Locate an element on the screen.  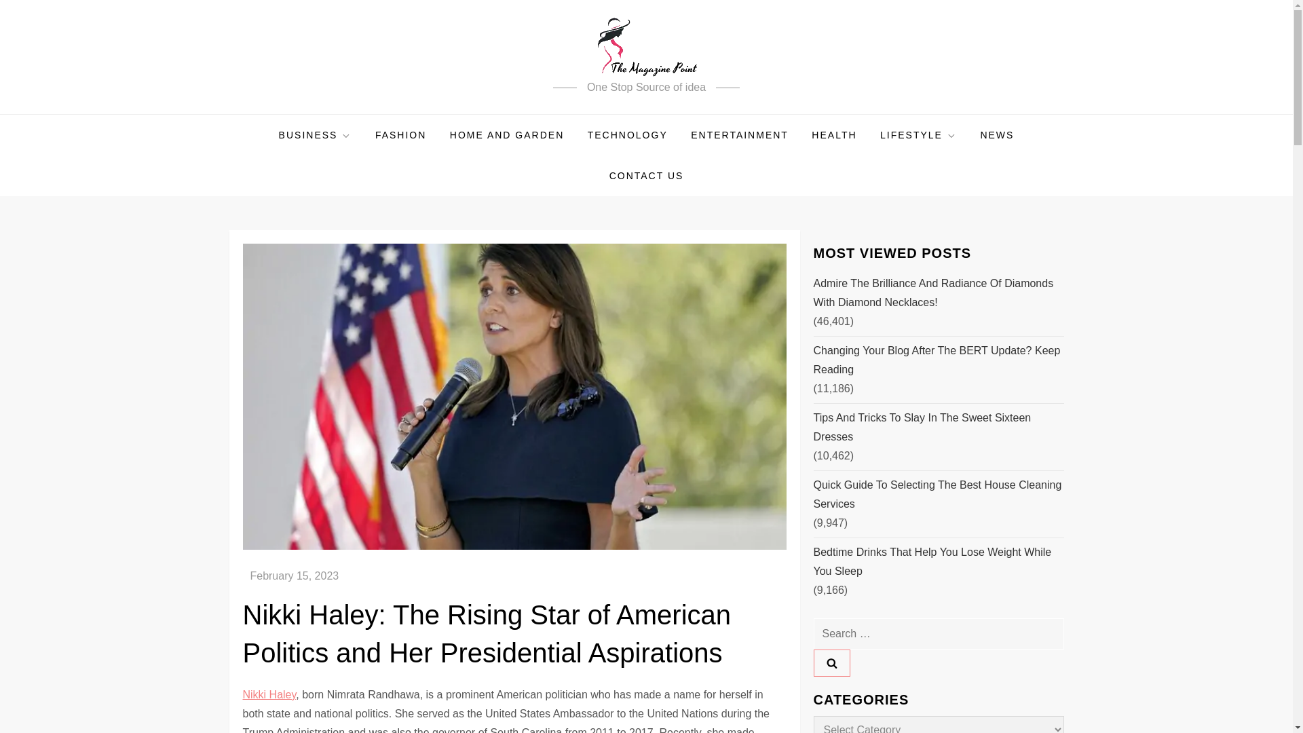
CONTACT US is located at coordinates (647, 175).